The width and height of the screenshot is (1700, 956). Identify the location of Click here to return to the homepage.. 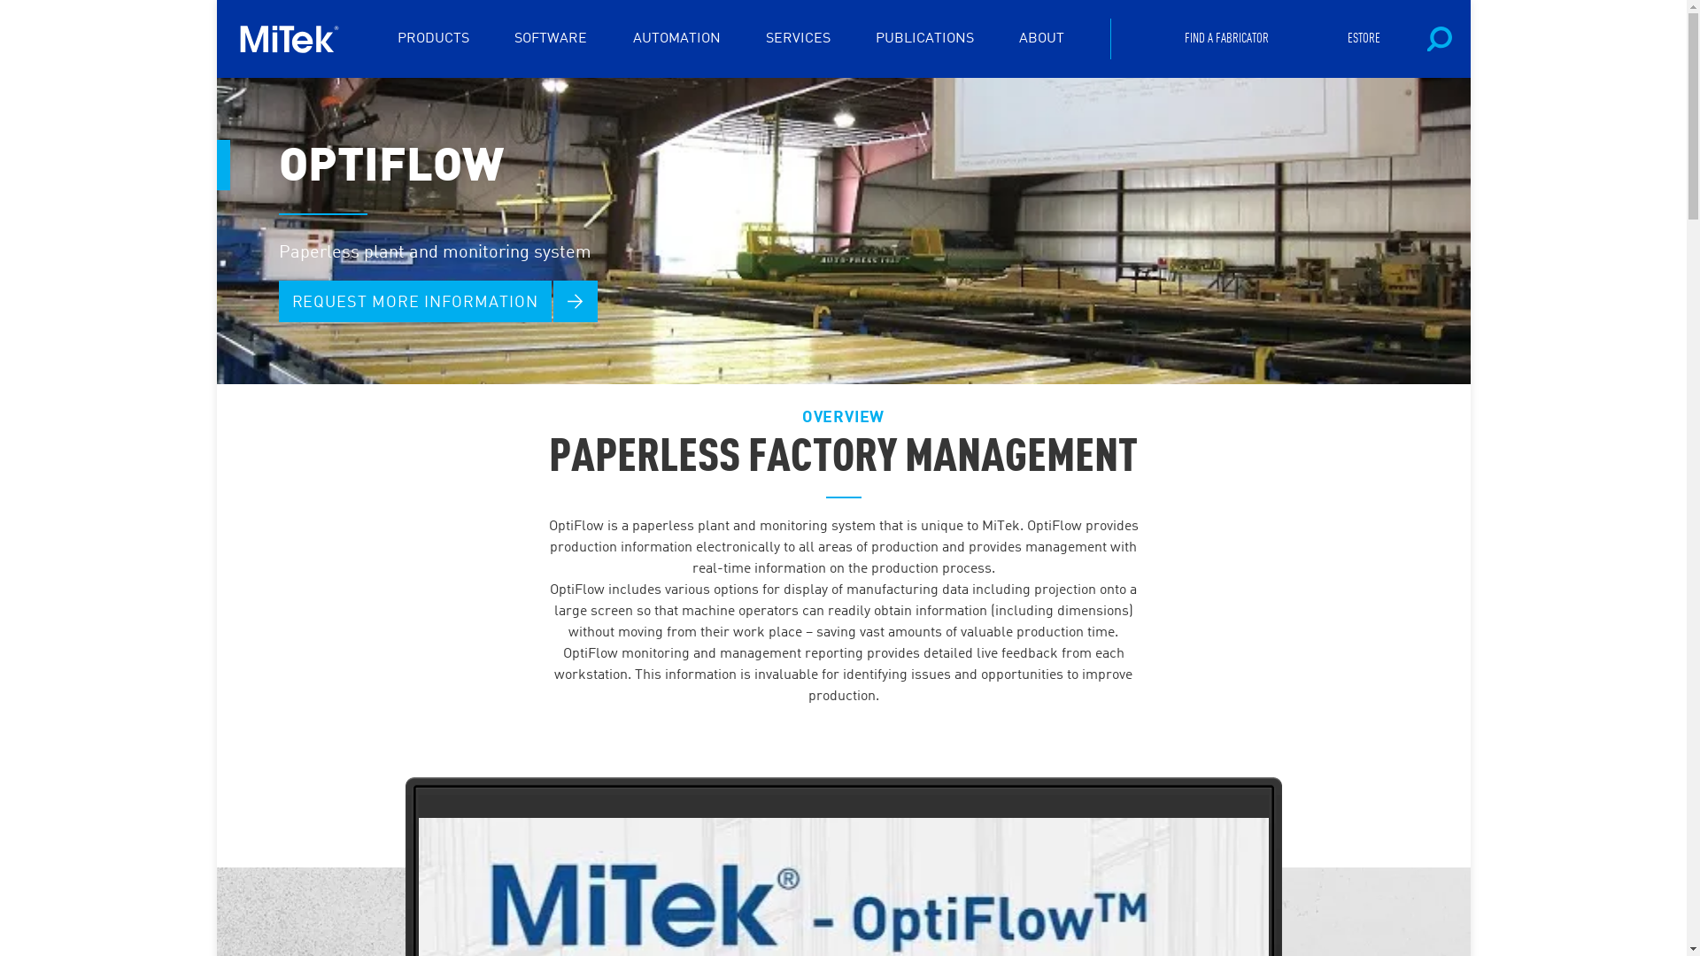
(296, 39).